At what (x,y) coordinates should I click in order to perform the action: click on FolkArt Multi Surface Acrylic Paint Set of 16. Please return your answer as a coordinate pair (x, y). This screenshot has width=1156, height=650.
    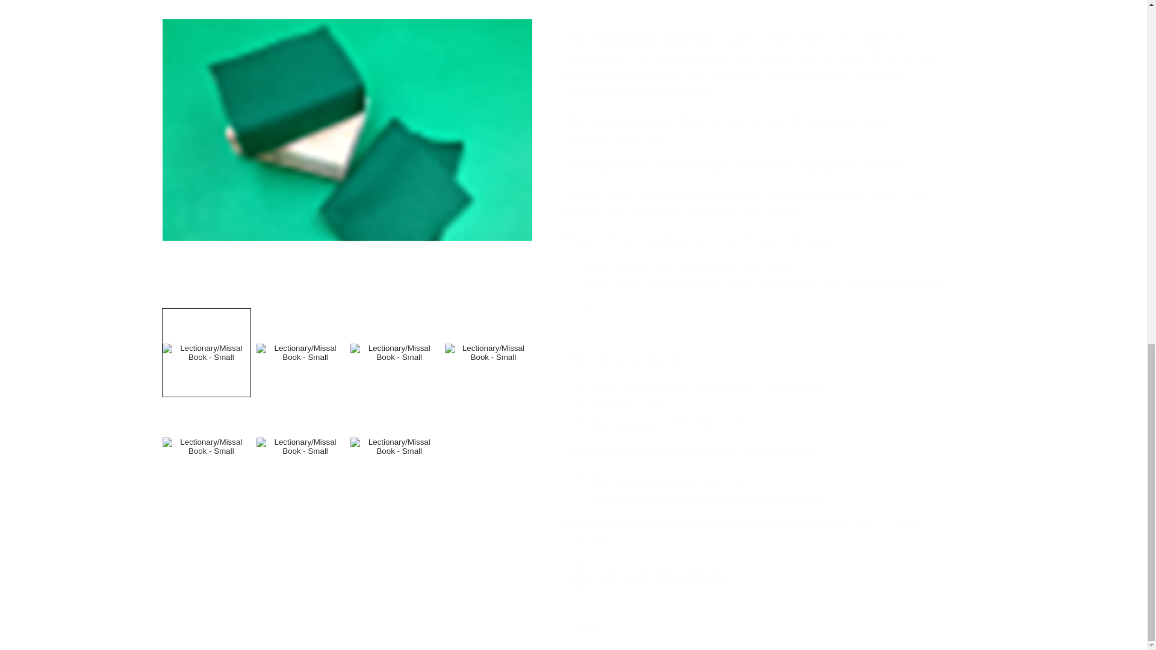
    Looking at the image, I should click on (671, 469).